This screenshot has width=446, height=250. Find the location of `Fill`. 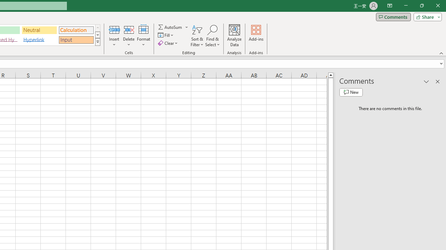

Fill is located at coordinates (167, 35).